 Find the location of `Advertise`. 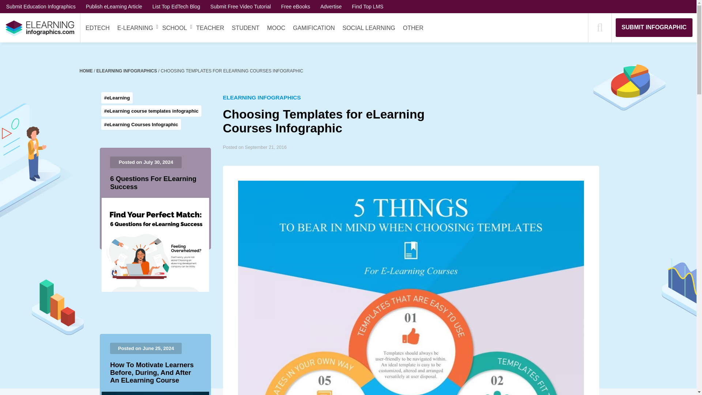

Advertise is located at coordinates (331, 6).